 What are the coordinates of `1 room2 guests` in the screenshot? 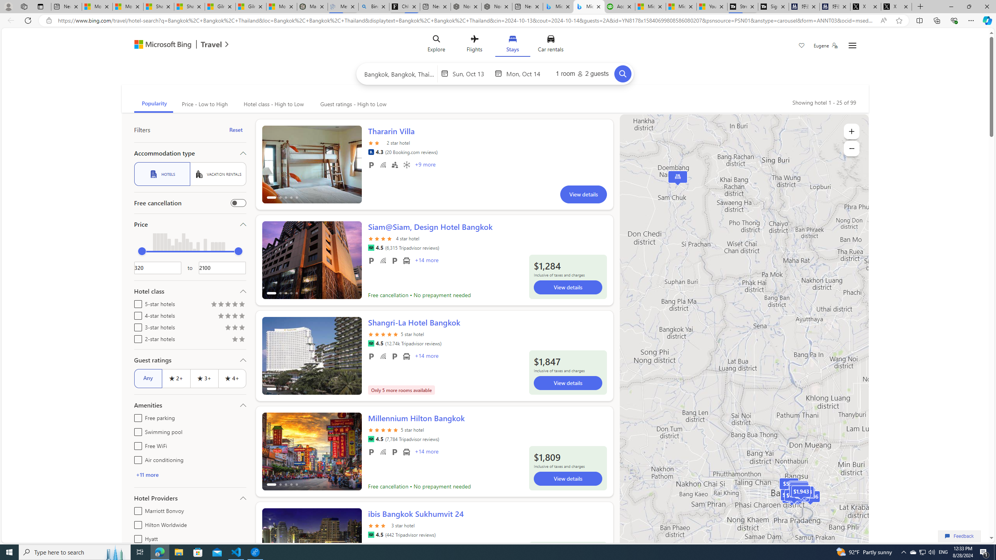 It's located at (582, 73).